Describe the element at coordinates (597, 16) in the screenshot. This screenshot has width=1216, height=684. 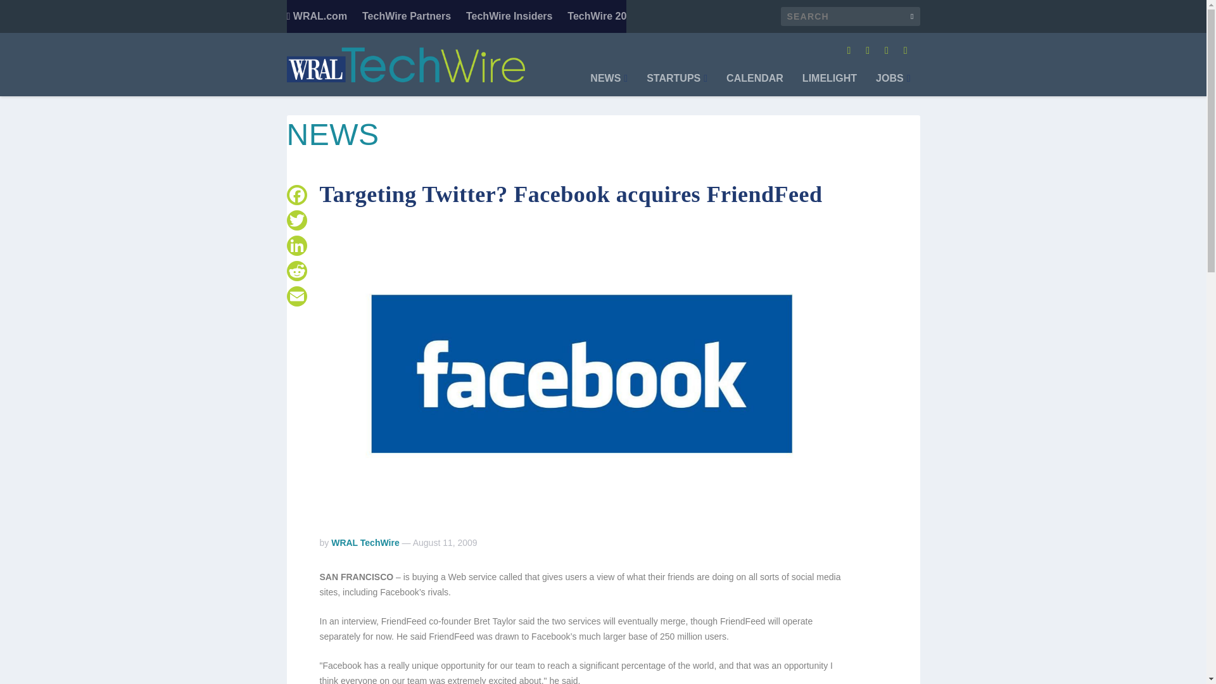
I see `TechWire 20` at that location.